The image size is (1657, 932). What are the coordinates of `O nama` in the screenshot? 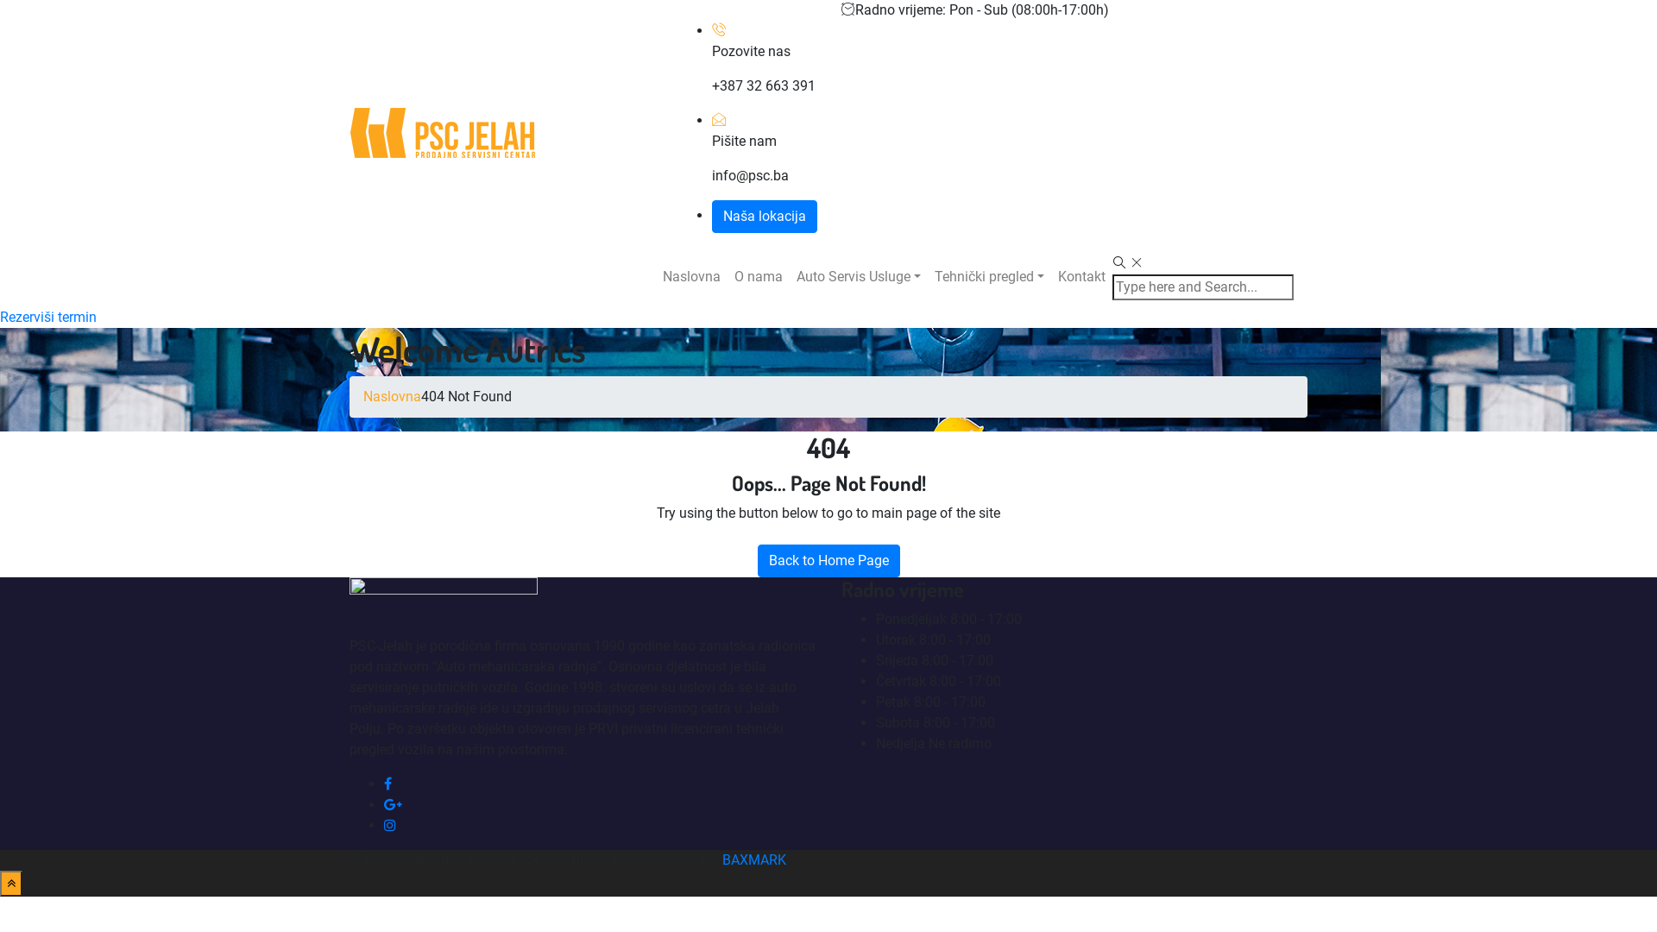 It's located at (759, 277).